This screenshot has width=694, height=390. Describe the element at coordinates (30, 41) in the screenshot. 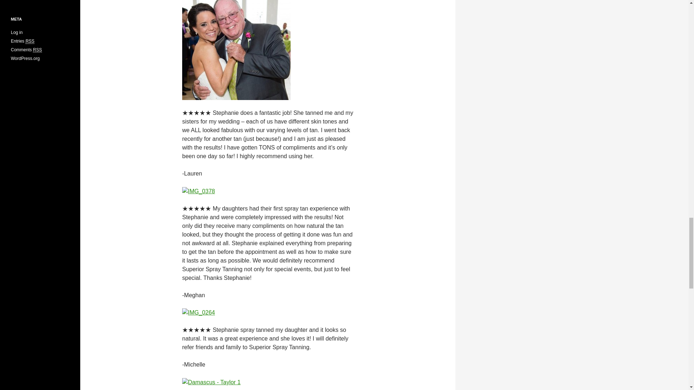

I see `Really Simple Syndication` at that location.